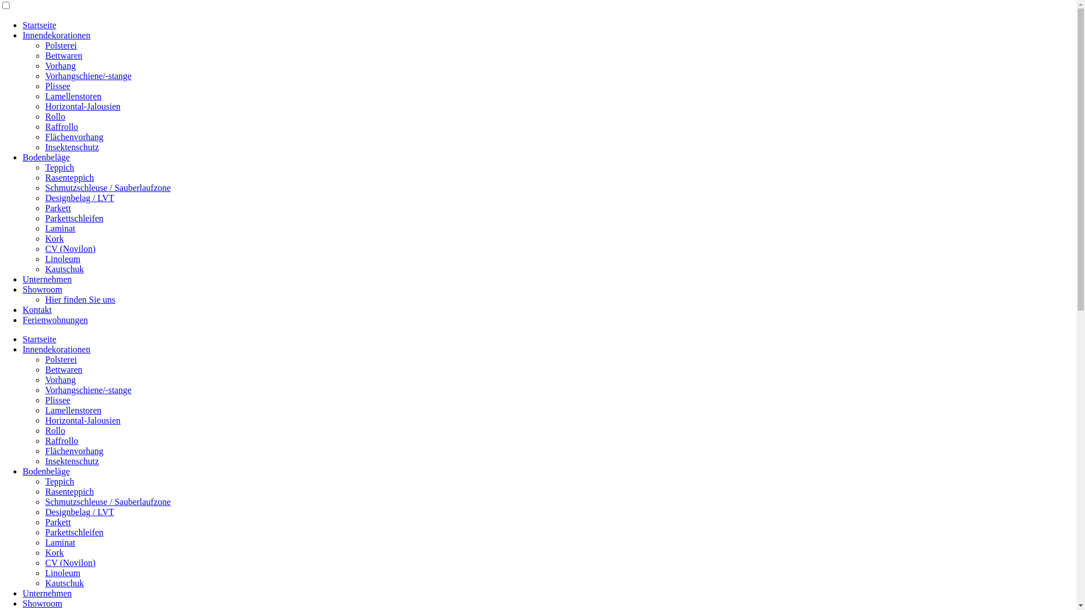  Describe the element at coordinates (42, 289) in the screenshot. I see `Showroom` at that location.